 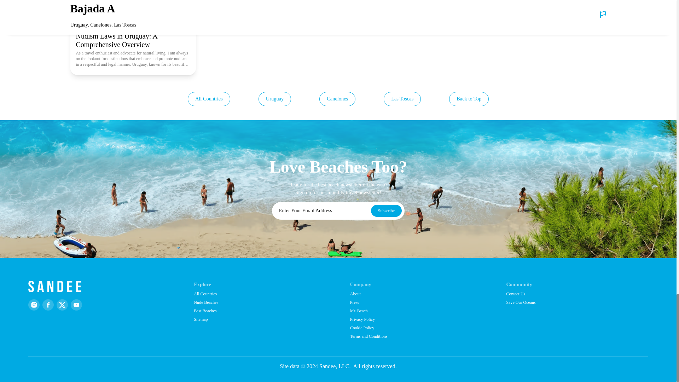 I want to click on Back to Top, so click(x=469, y=99).